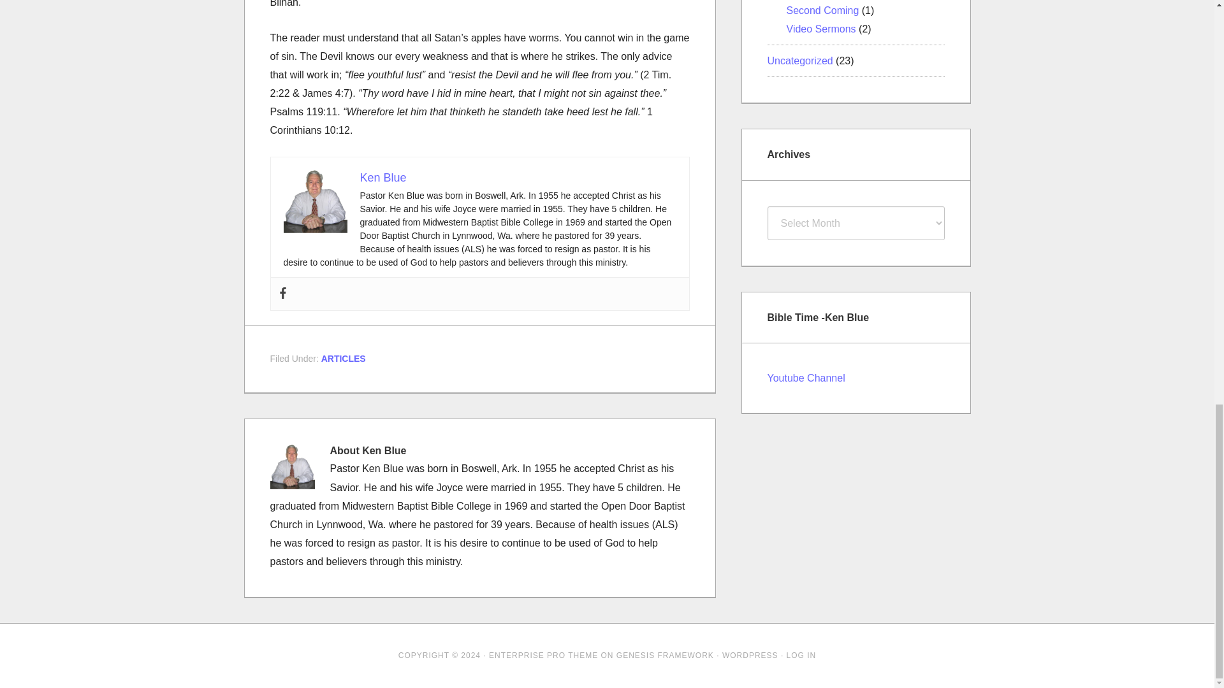 The width and height of the screenshot is (1224, 688). Describe the element at coordinates (382, 177) in the screenshot. I see `Ken Blue` at that location.